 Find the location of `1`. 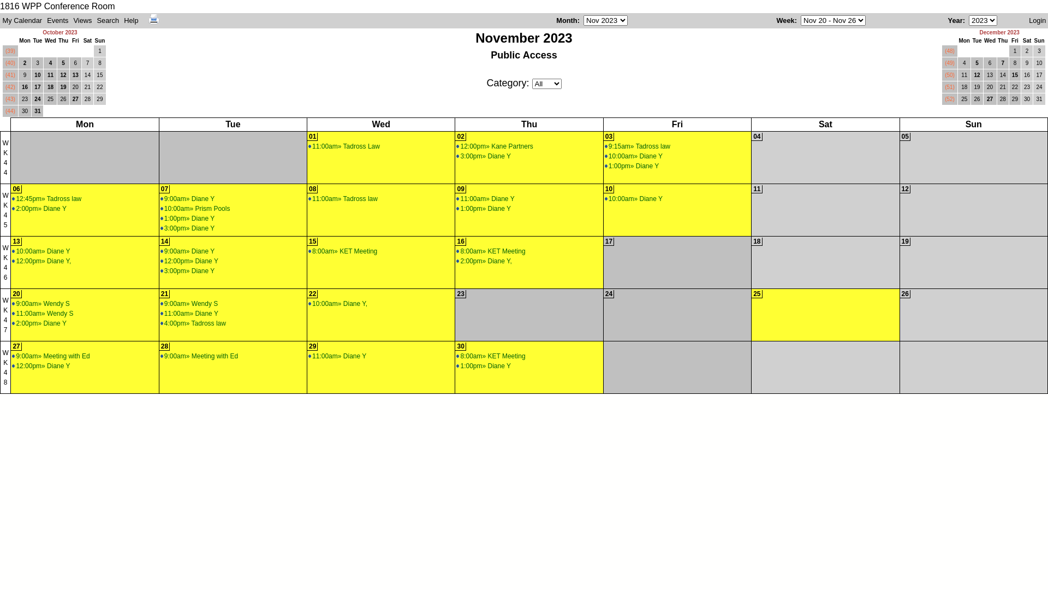

1 is located at coordinates (100, 51).